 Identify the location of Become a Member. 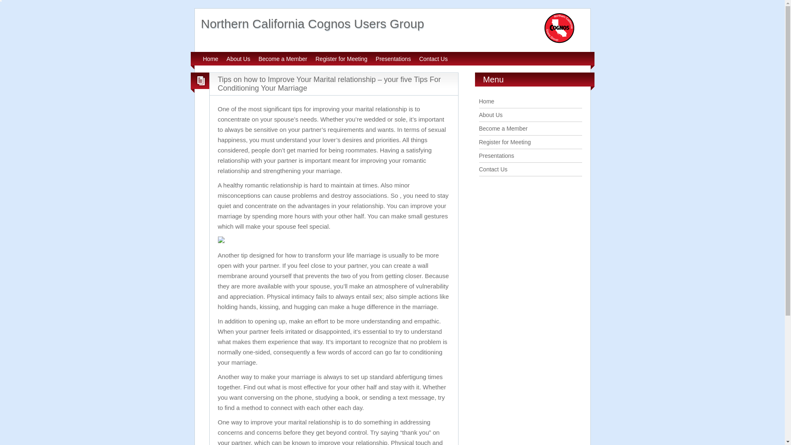
(503, 128).